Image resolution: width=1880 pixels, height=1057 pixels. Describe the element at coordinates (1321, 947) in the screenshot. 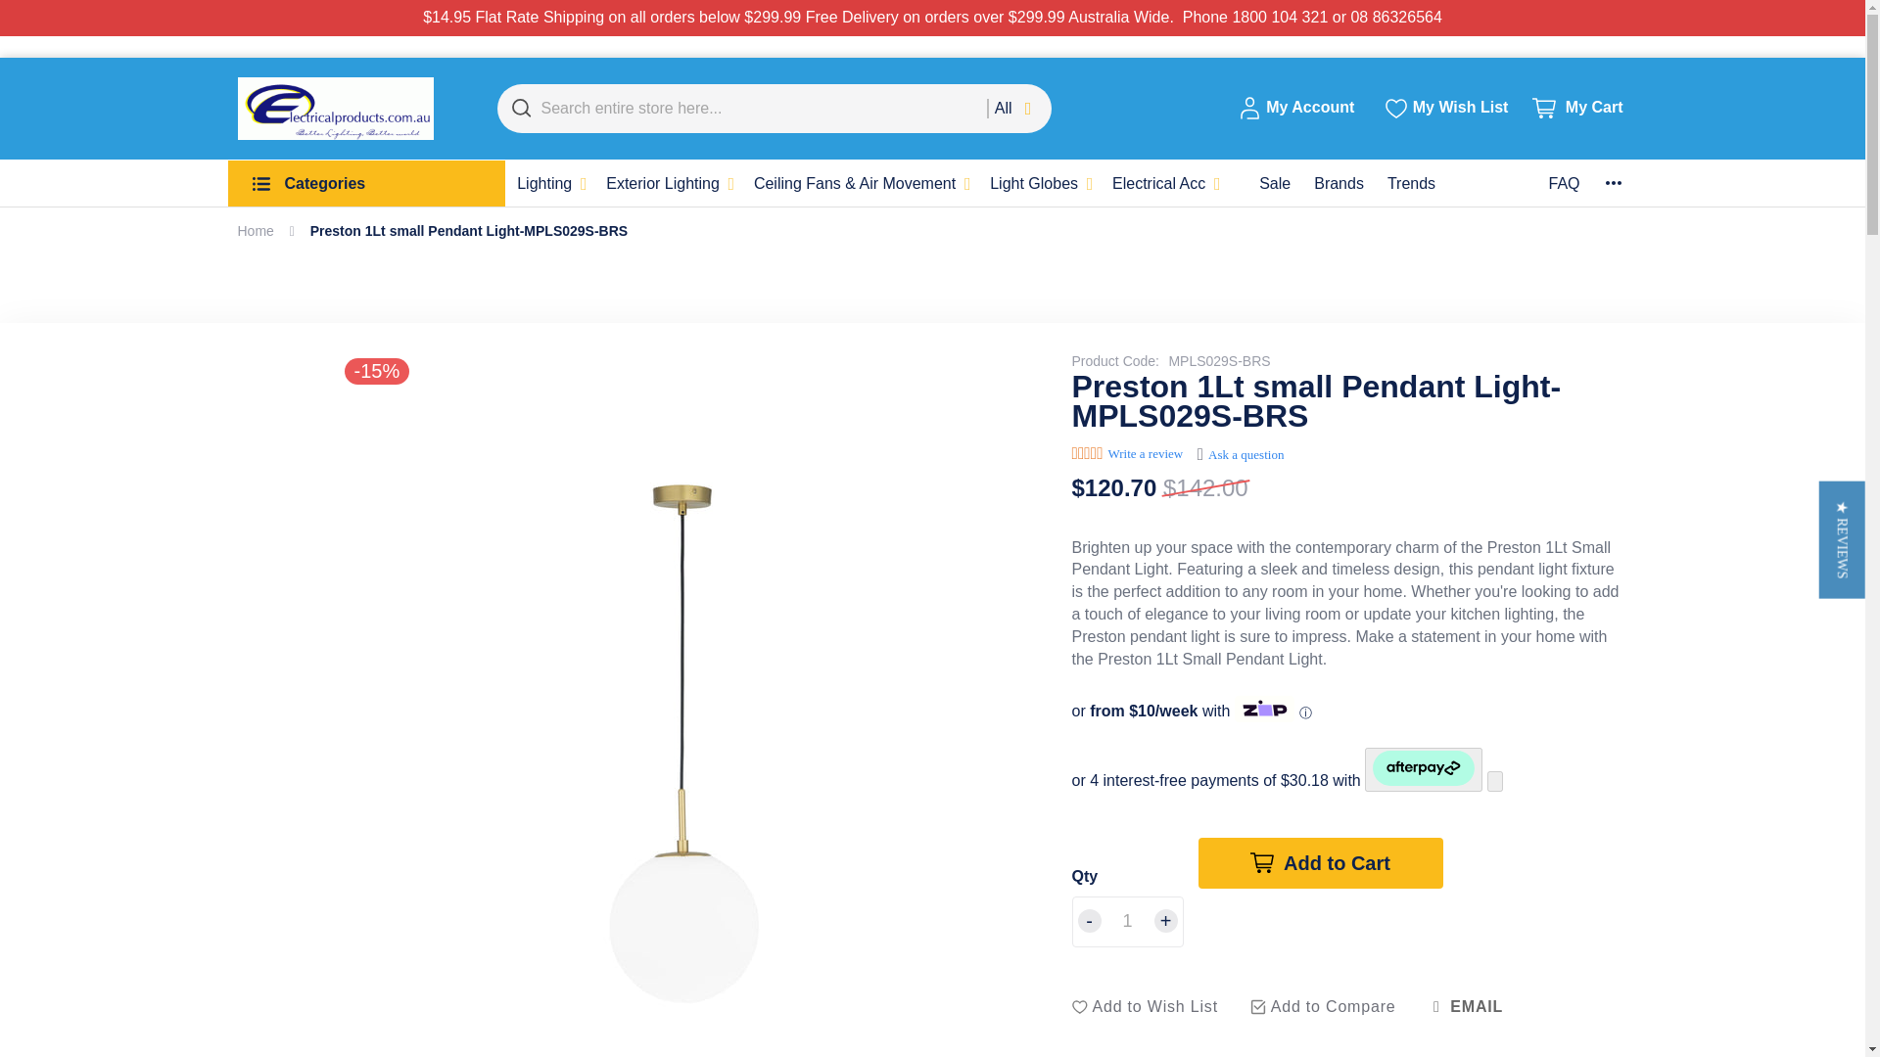

I see `PayPal Message 1` at that location.